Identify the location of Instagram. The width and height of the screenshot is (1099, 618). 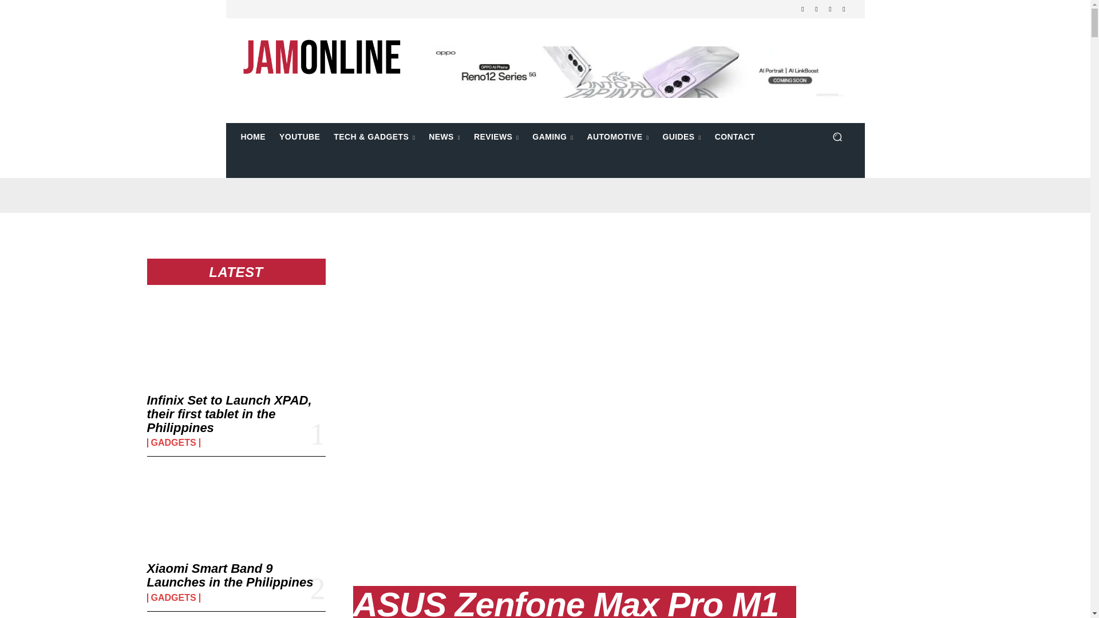
(816, 9).